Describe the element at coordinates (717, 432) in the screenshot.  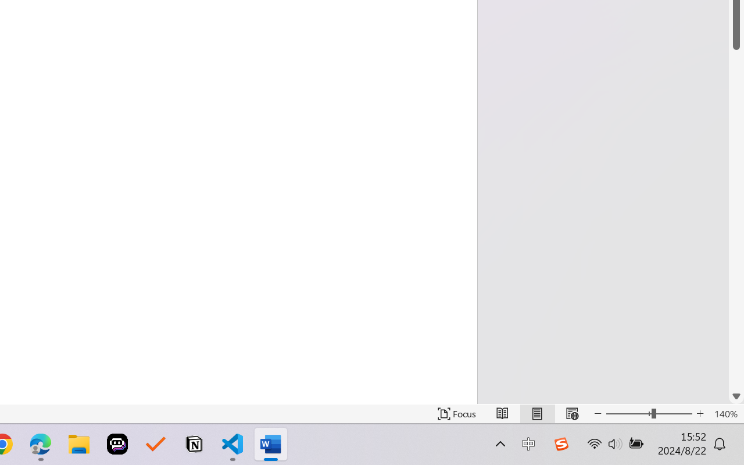
I see `Zoom 100%` at that location.